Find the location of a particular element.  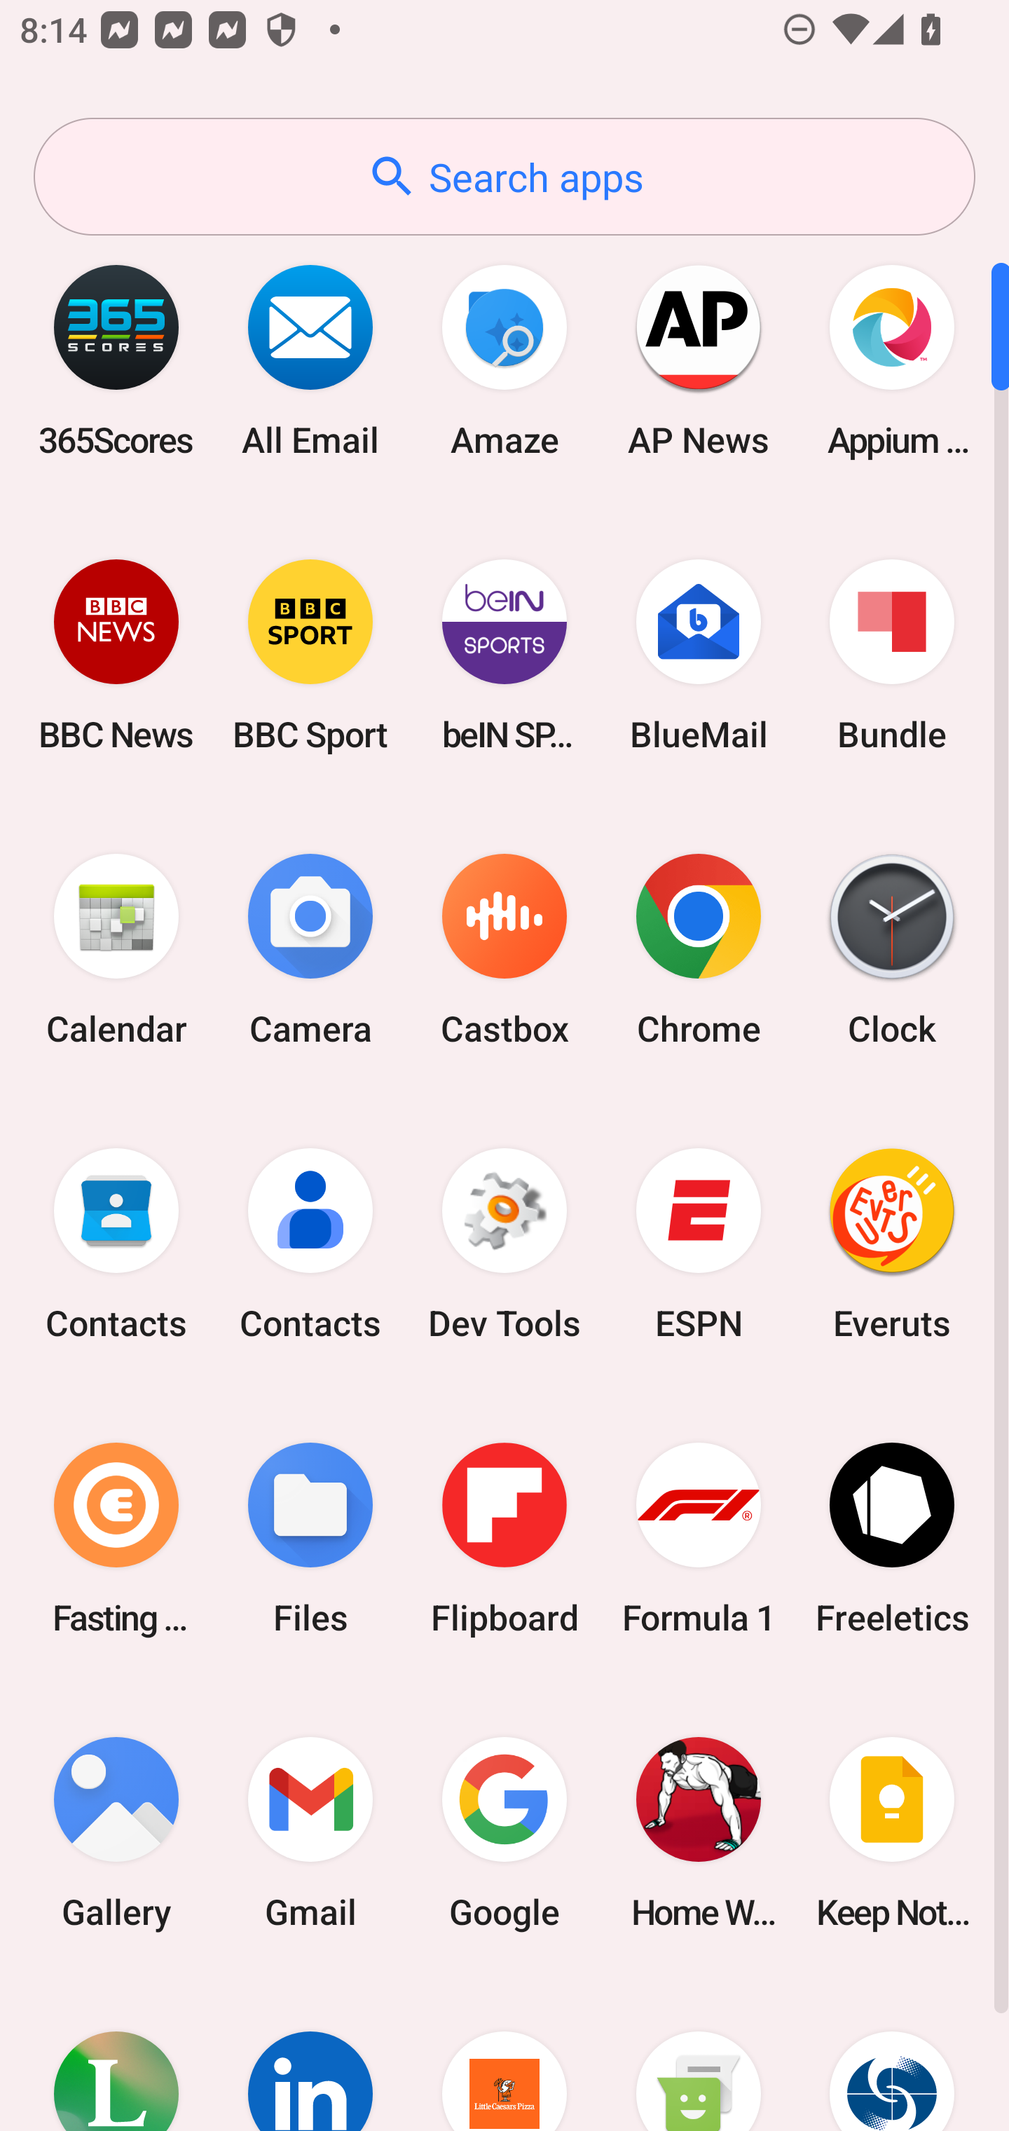

Everuts is located at coordinates (892, 1244).